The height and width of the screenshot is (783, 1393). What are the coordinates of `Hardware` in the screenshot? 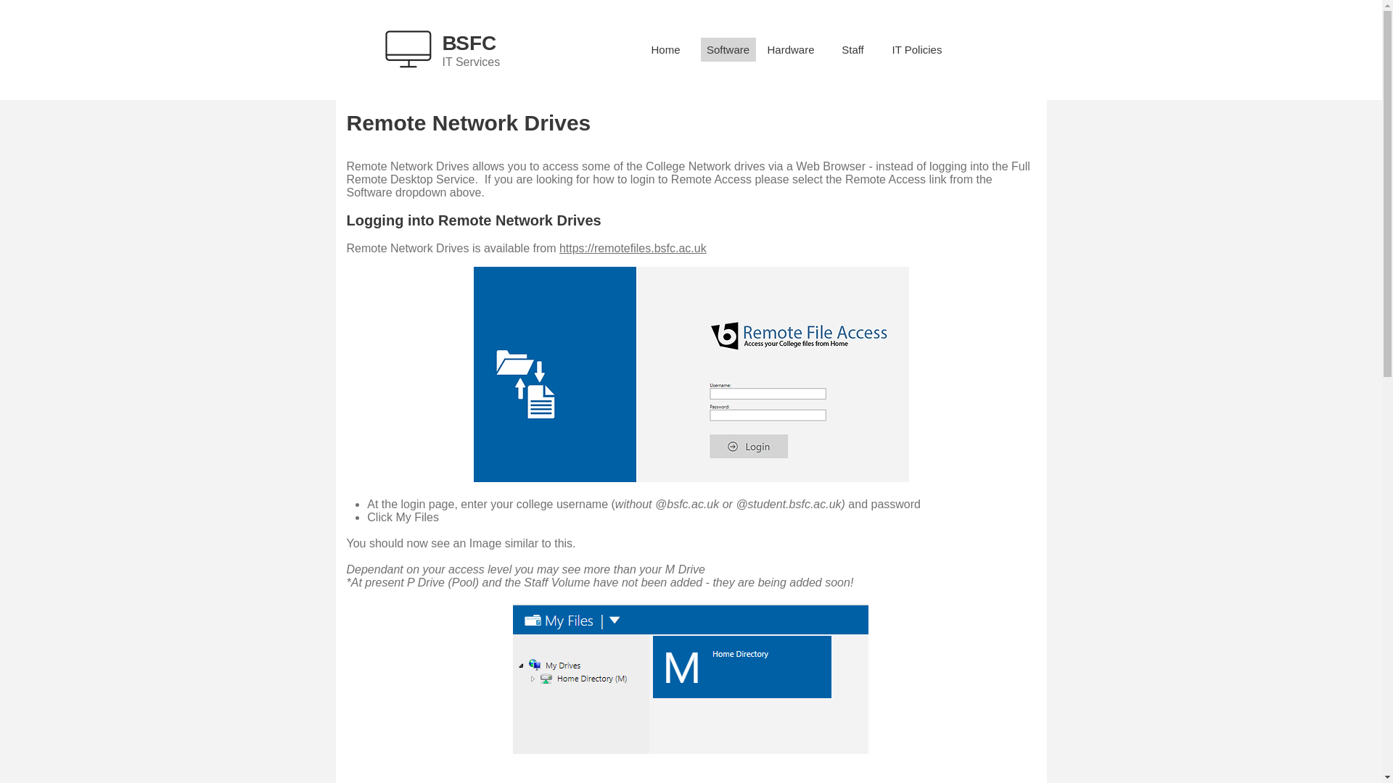 It's located at (791, 49).